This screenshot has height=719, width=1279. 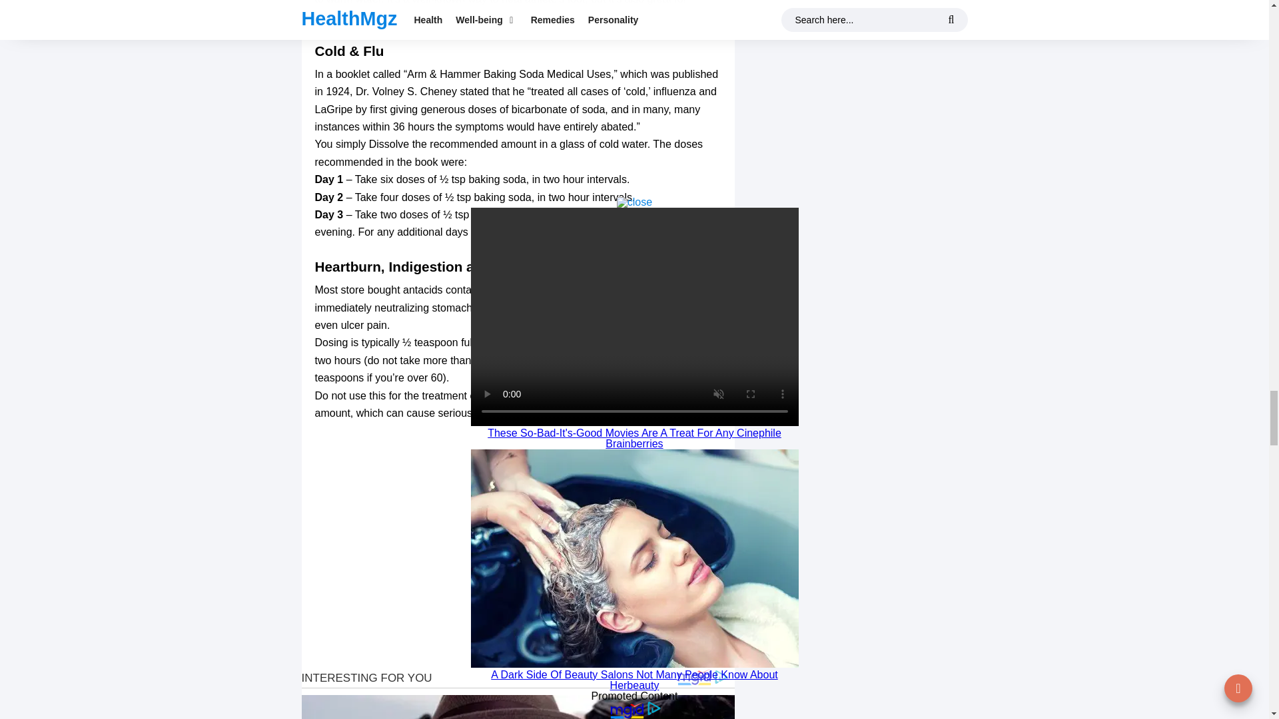 I want to click on YouTube video player, so click(x=518, y=545).